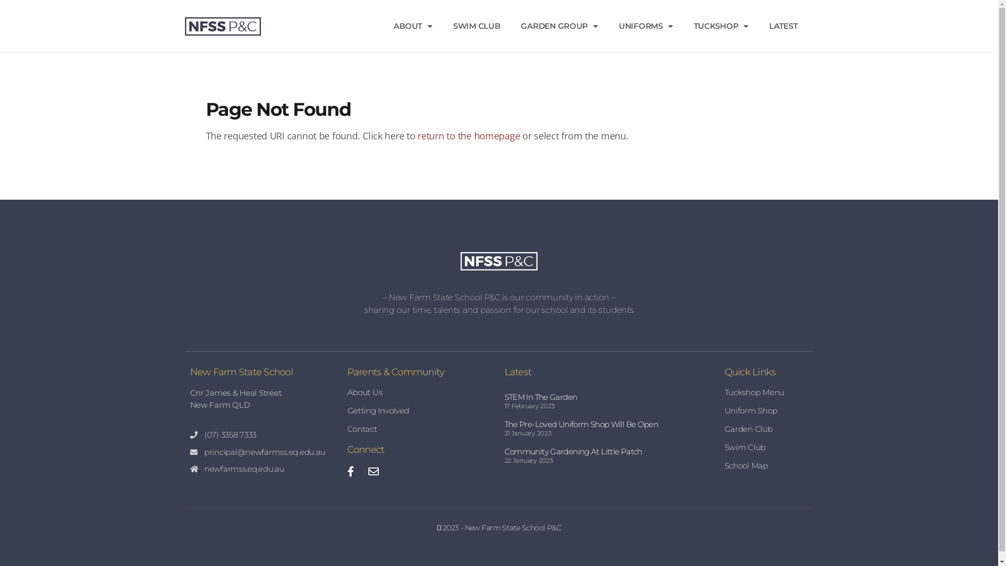  I want to click on ABOUT, so click(413, 26).